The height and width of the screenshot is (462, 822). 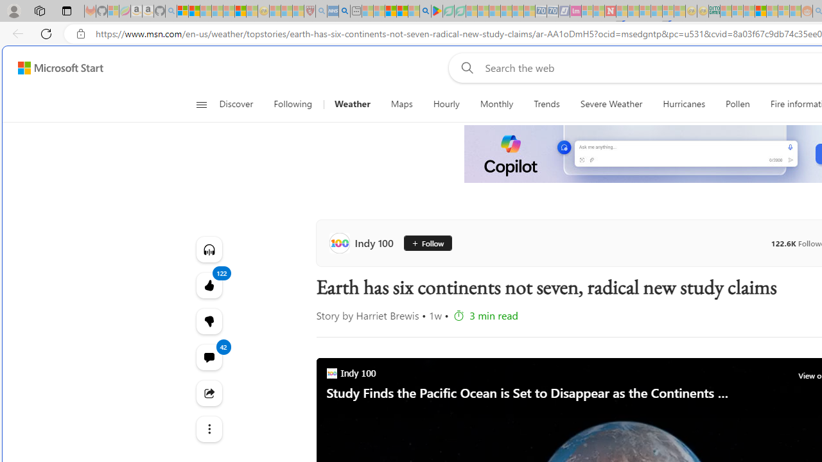 I want to click on Monthly, so click(x=497, y=104).